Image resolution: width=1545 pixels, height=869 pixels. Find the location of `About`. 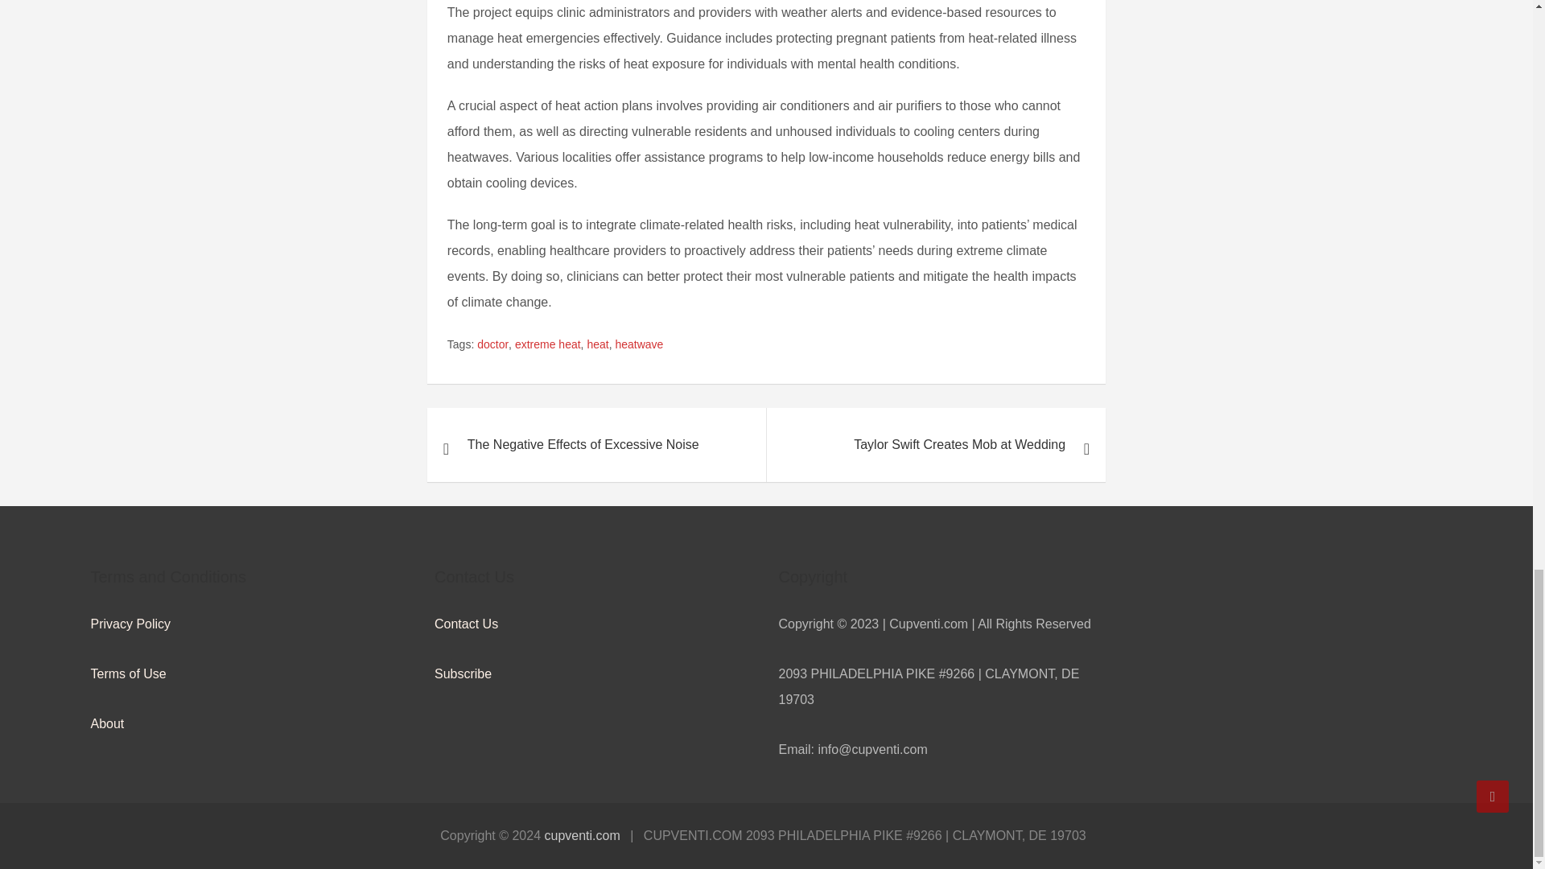

About is located at coordinates (106, 724).